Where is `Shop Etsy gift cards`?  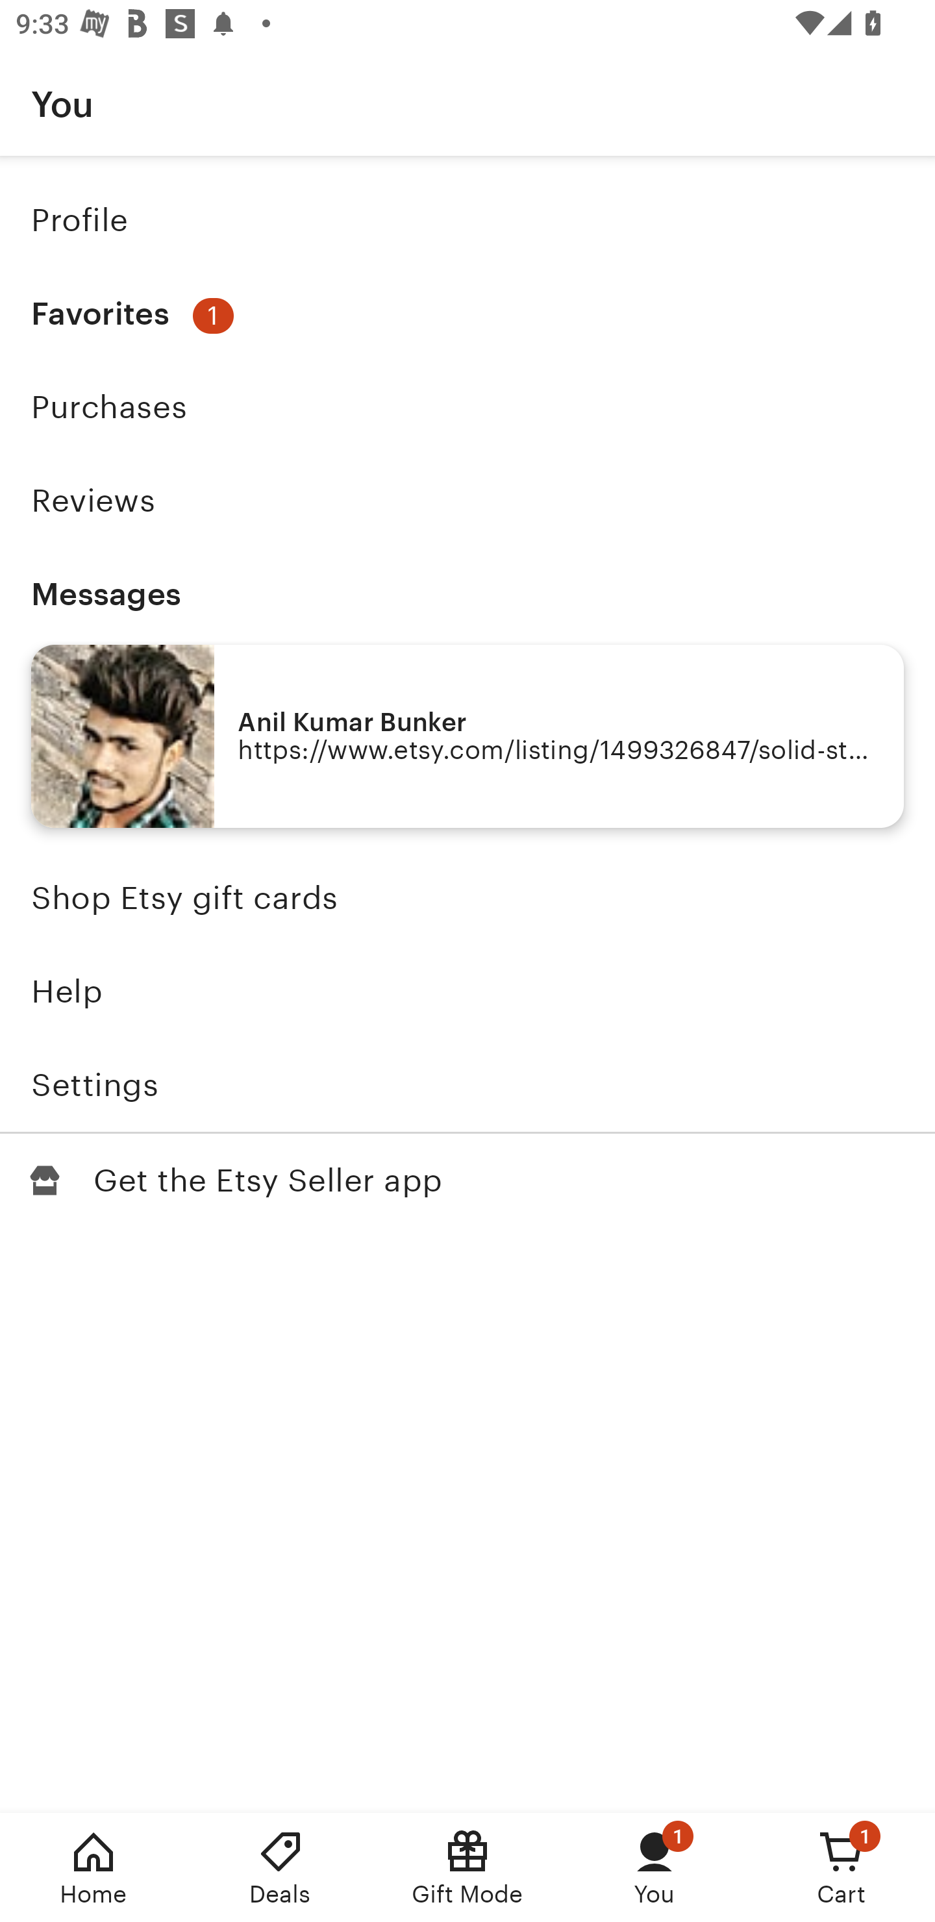
Shop Etsy gift cards is located at coordinates (467, 899).